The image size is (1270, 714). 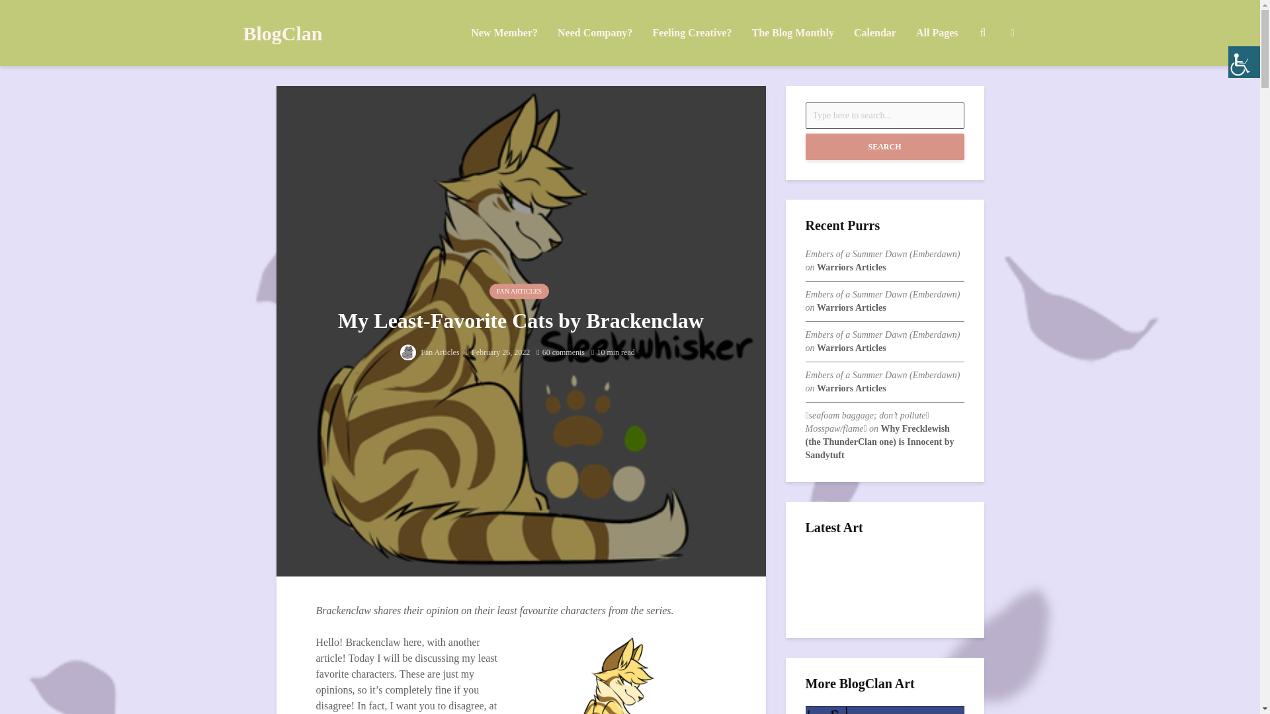 I want to click on New Member?, so click(x=504, y=33).